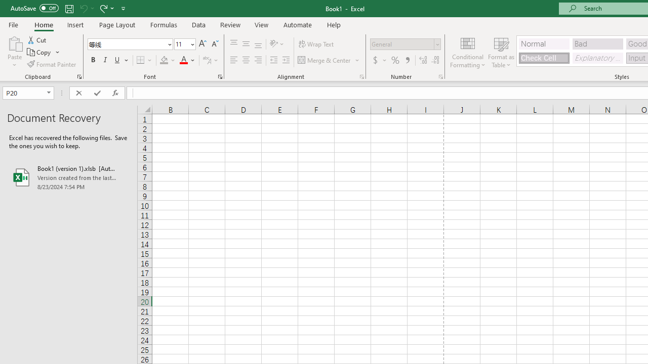 Image resolution: width=648 pixels, height=364 pixels. What do you see at coordinates (468, 52) in the screenshot?
I see `Conditional Formatting` at bounding box center [468, 52].